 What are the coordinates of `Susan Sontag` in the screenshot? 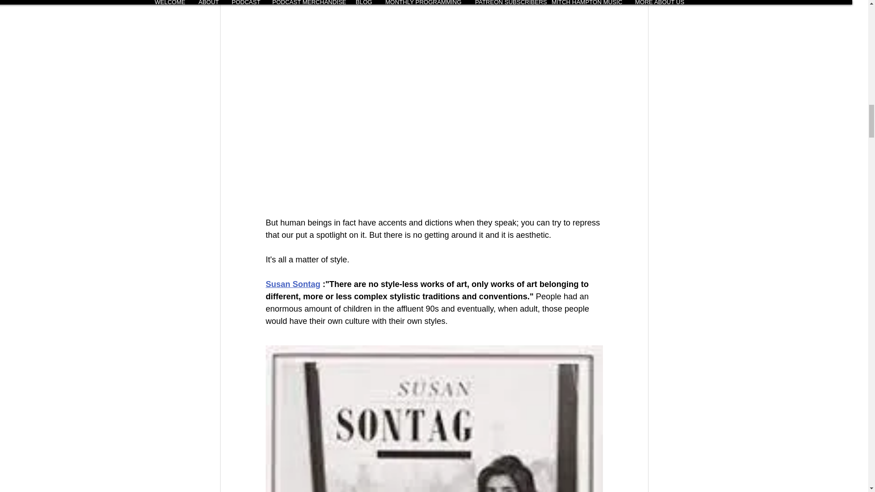 It's located at (293, 284).